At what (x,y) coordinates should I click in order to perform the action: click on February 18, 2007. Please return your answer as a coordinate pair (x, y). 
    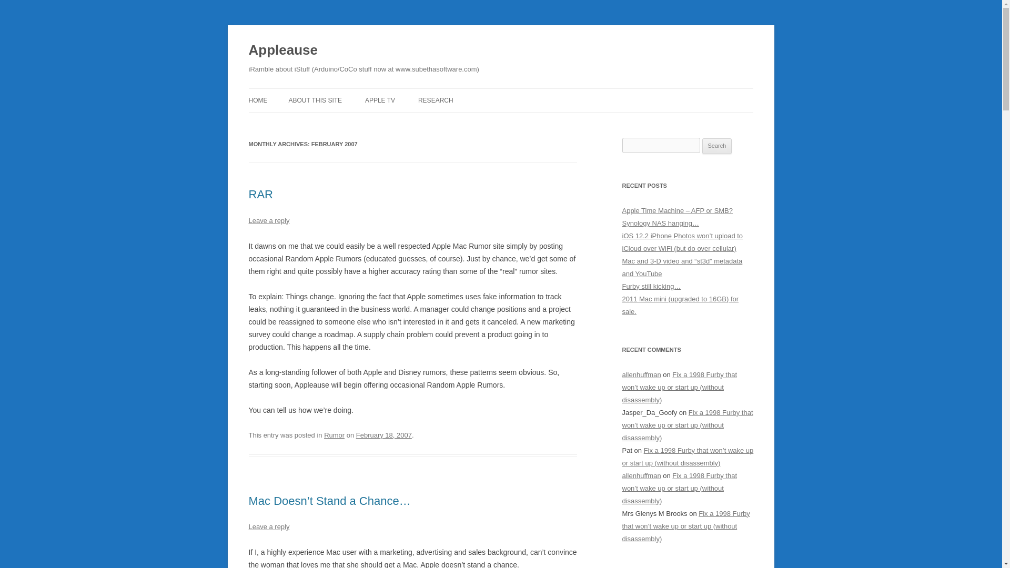
    Looking at the image, I should click on (384, 434).